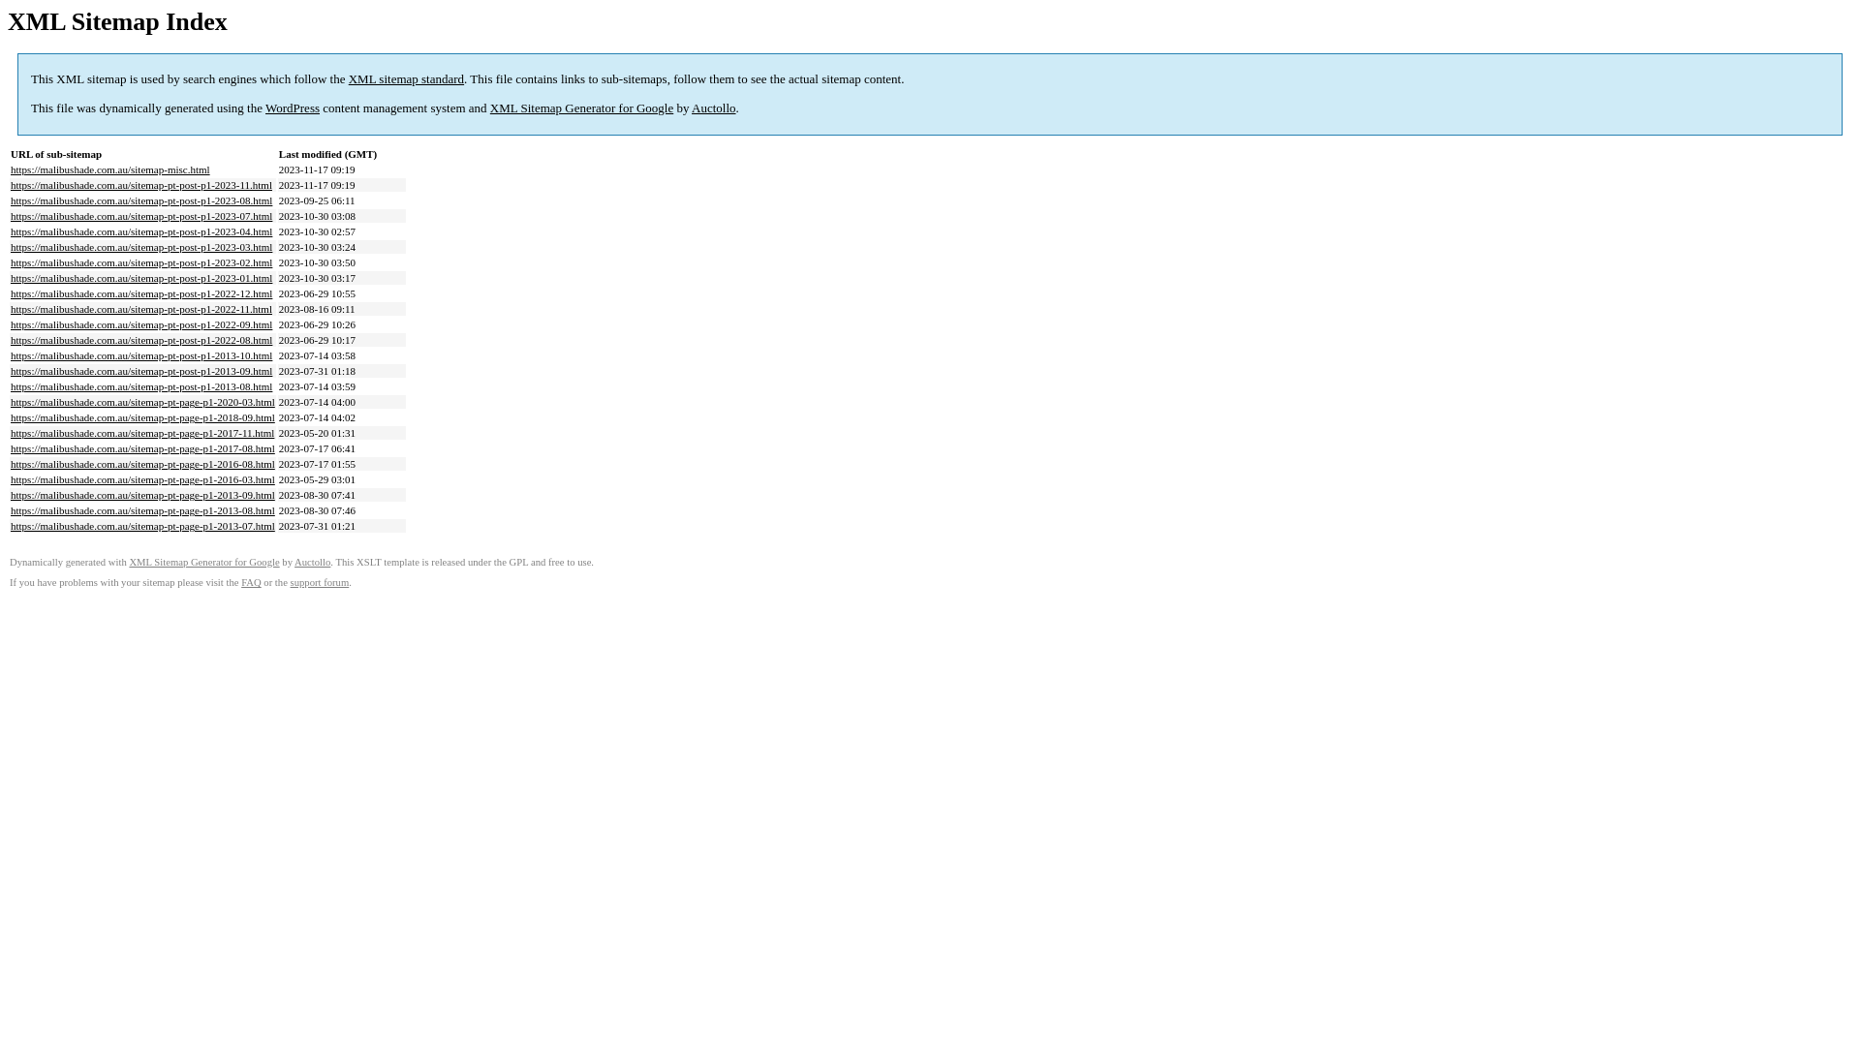  What do you see at coordinates (293, 108) in the screenshot?
I see `WordPress` at bounding box center [293, 108].